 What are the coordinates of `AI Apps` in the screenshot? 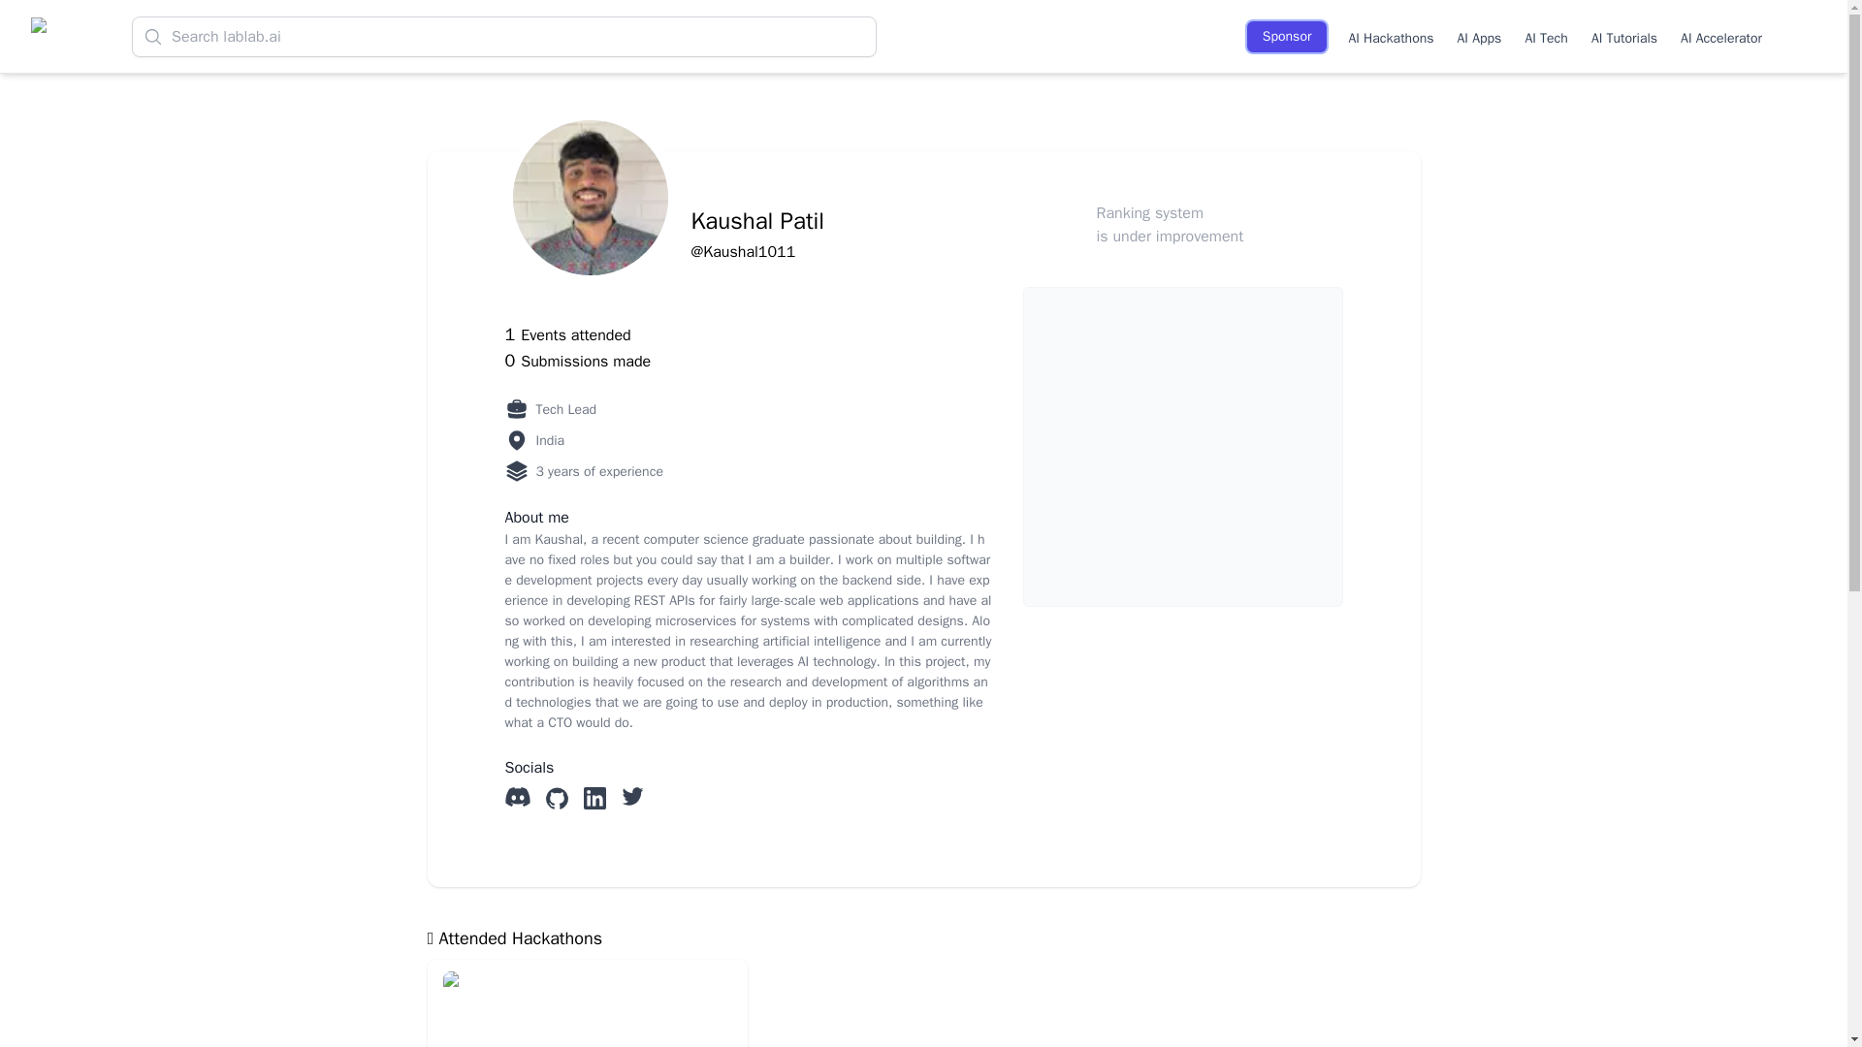 It's located at (1480, 36).